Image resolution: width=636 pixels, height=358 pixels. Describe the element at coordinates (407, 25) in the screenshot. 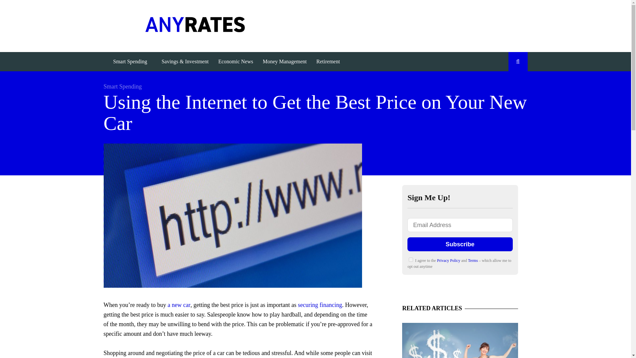

I see `Advertisement` at that location.